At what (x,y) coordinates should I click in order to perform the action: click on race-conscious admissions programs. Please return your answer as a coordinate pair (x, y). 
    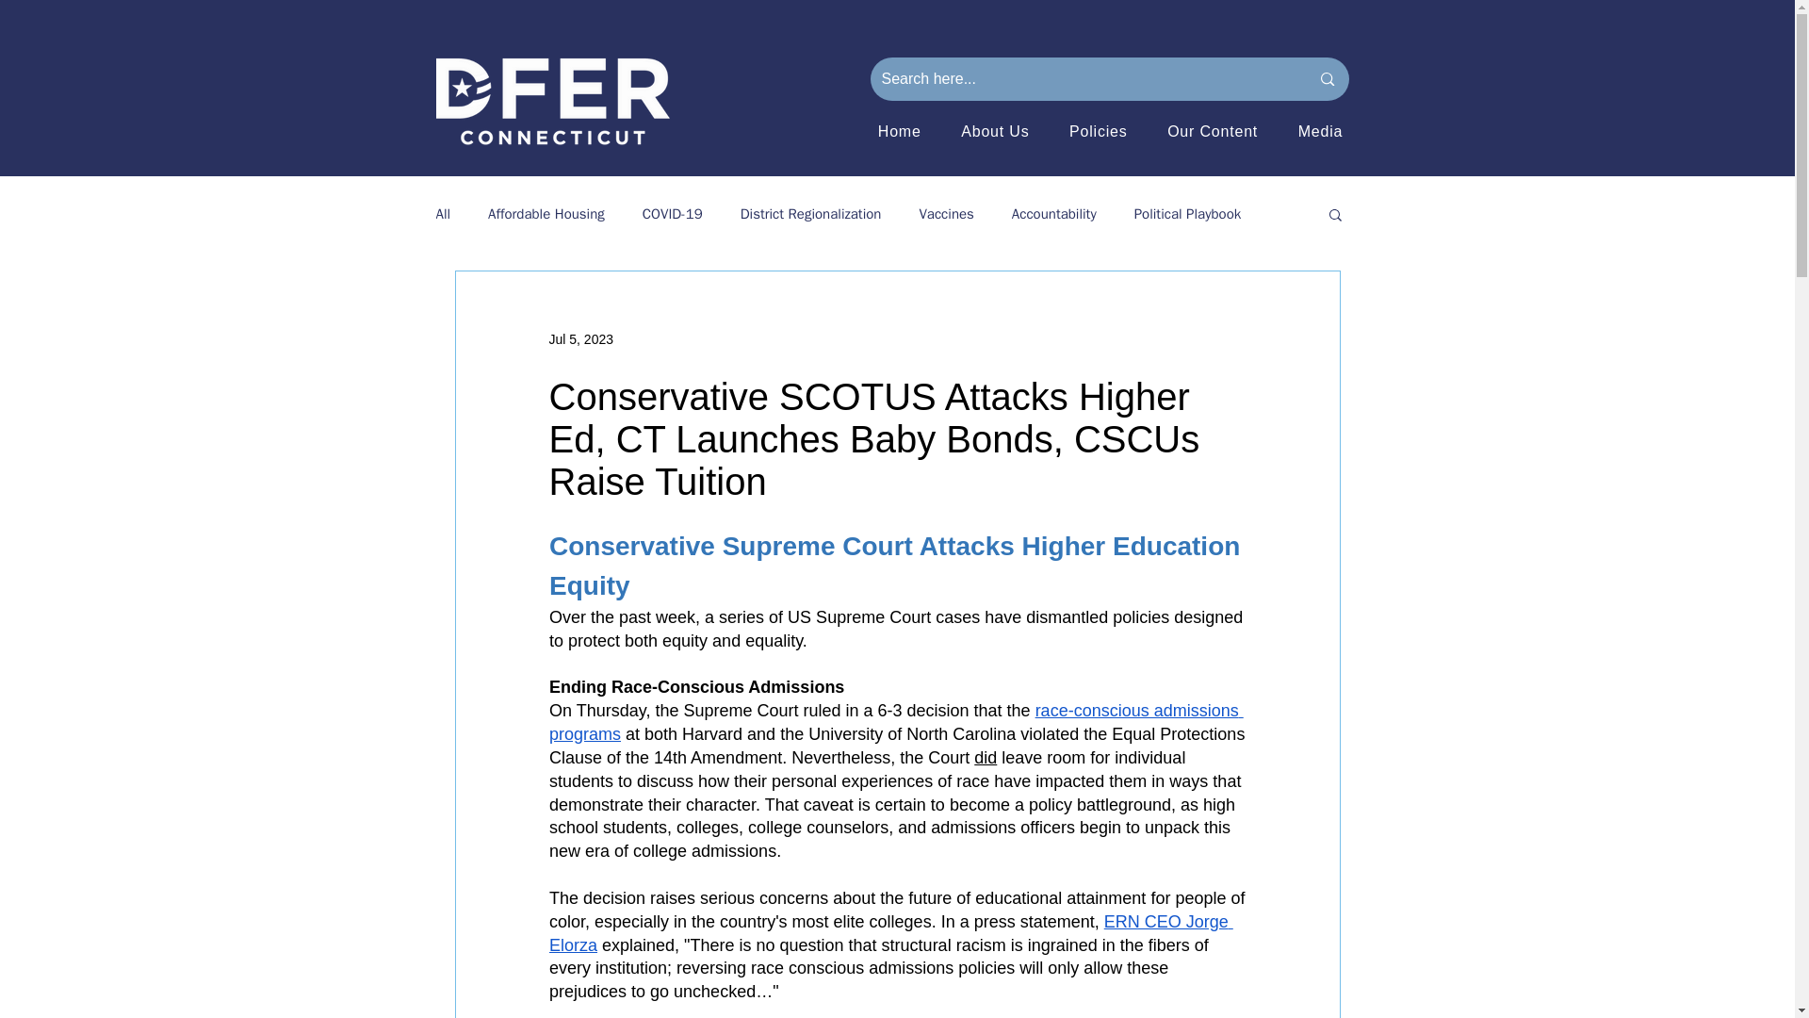
    Looking at the image, I should click on (895, 722).